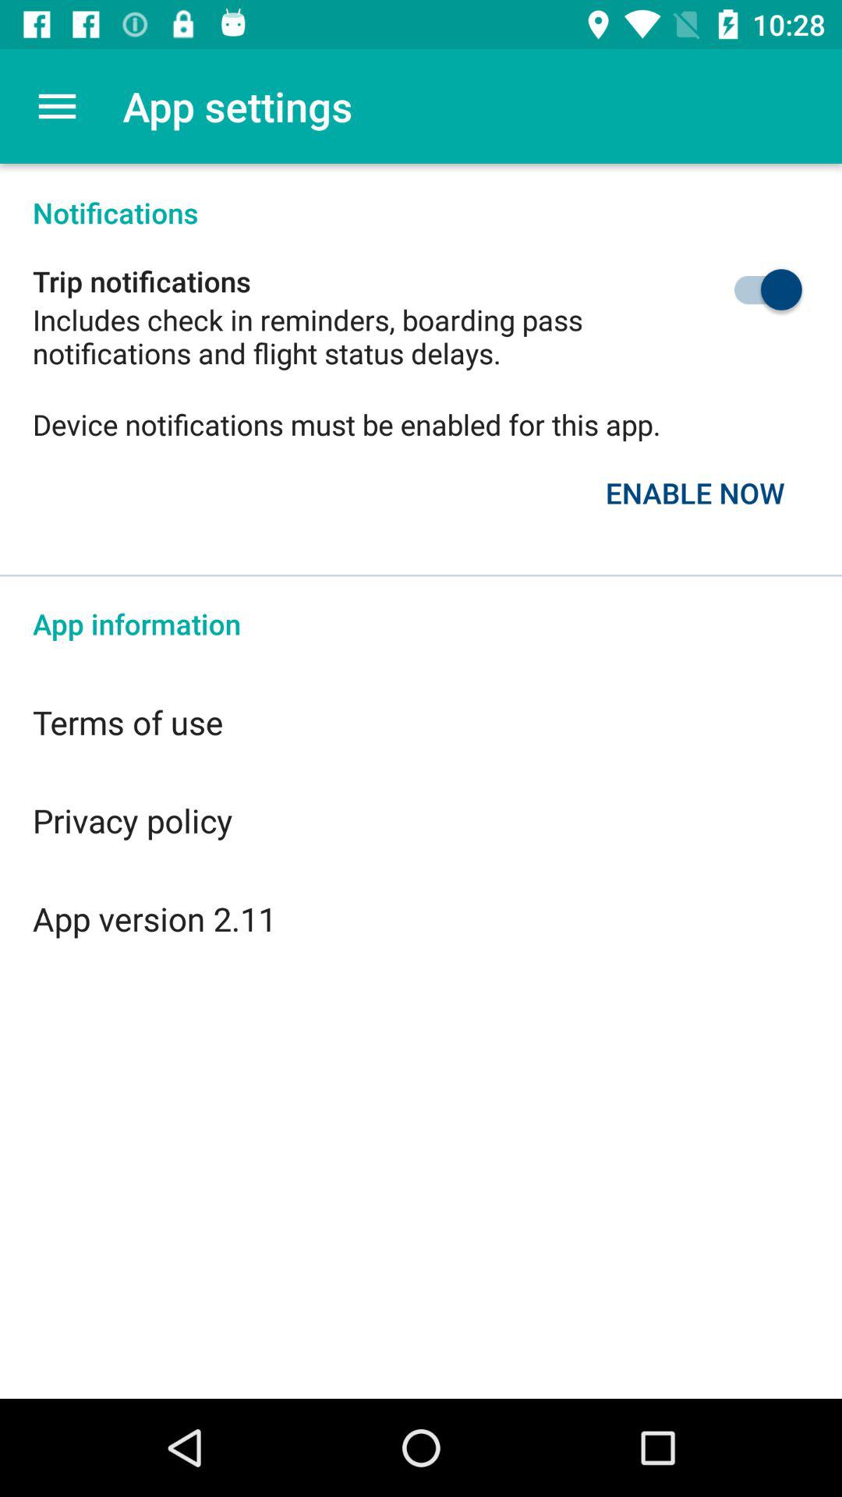 This screenshot has height=1497, width=842. What do you see at coordinates (421, 820) in the screenshot?
I see `tap the privacy policy item` at bounding box center [421, 820].